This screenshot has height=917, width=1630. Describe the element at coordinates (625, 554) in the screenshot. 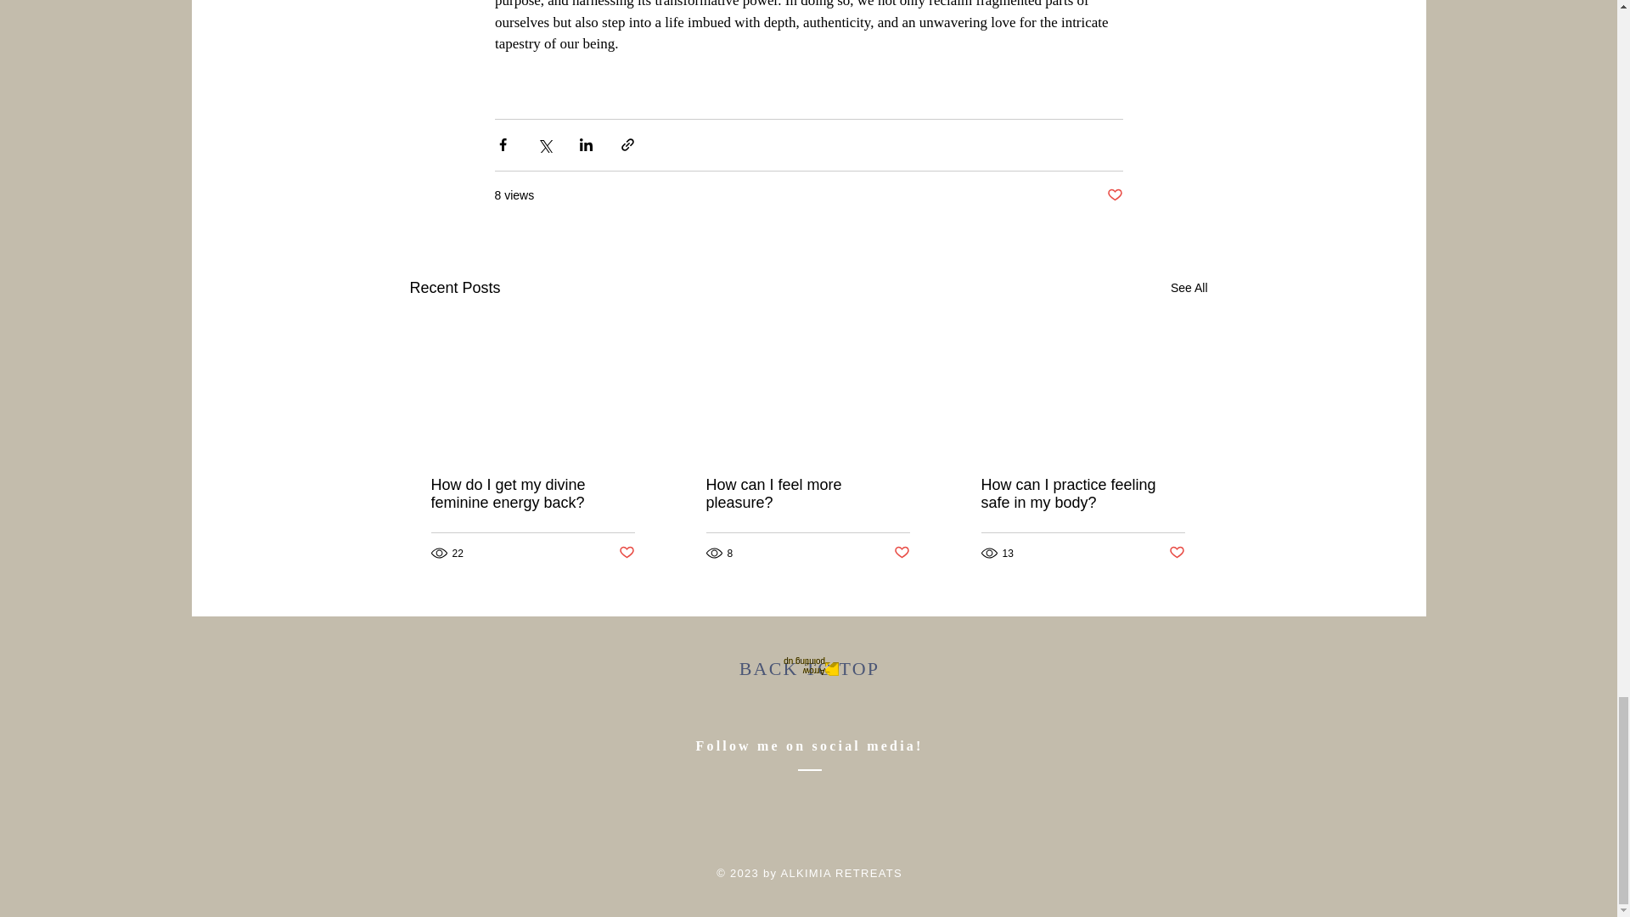

I see `Post not marked as liked` at that location.